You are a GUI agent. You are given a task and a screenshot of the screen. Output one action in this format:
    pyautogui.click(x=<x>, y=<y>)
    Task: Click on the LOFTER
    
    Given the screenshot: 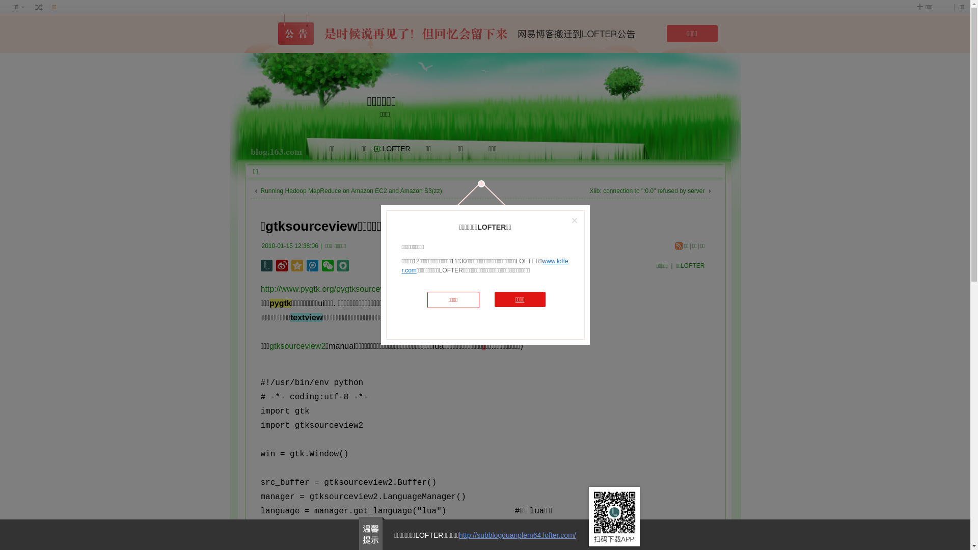 What is the action you would take?
    pyautogui.click(x=396, y=149)
    